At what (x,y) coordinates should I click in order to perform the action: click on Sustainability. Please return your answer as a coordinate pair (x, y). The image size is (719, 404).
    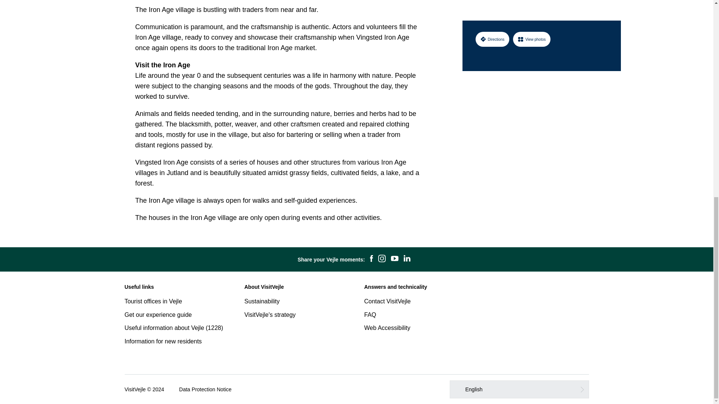
    Looking at the image, I should click on (262, 302).